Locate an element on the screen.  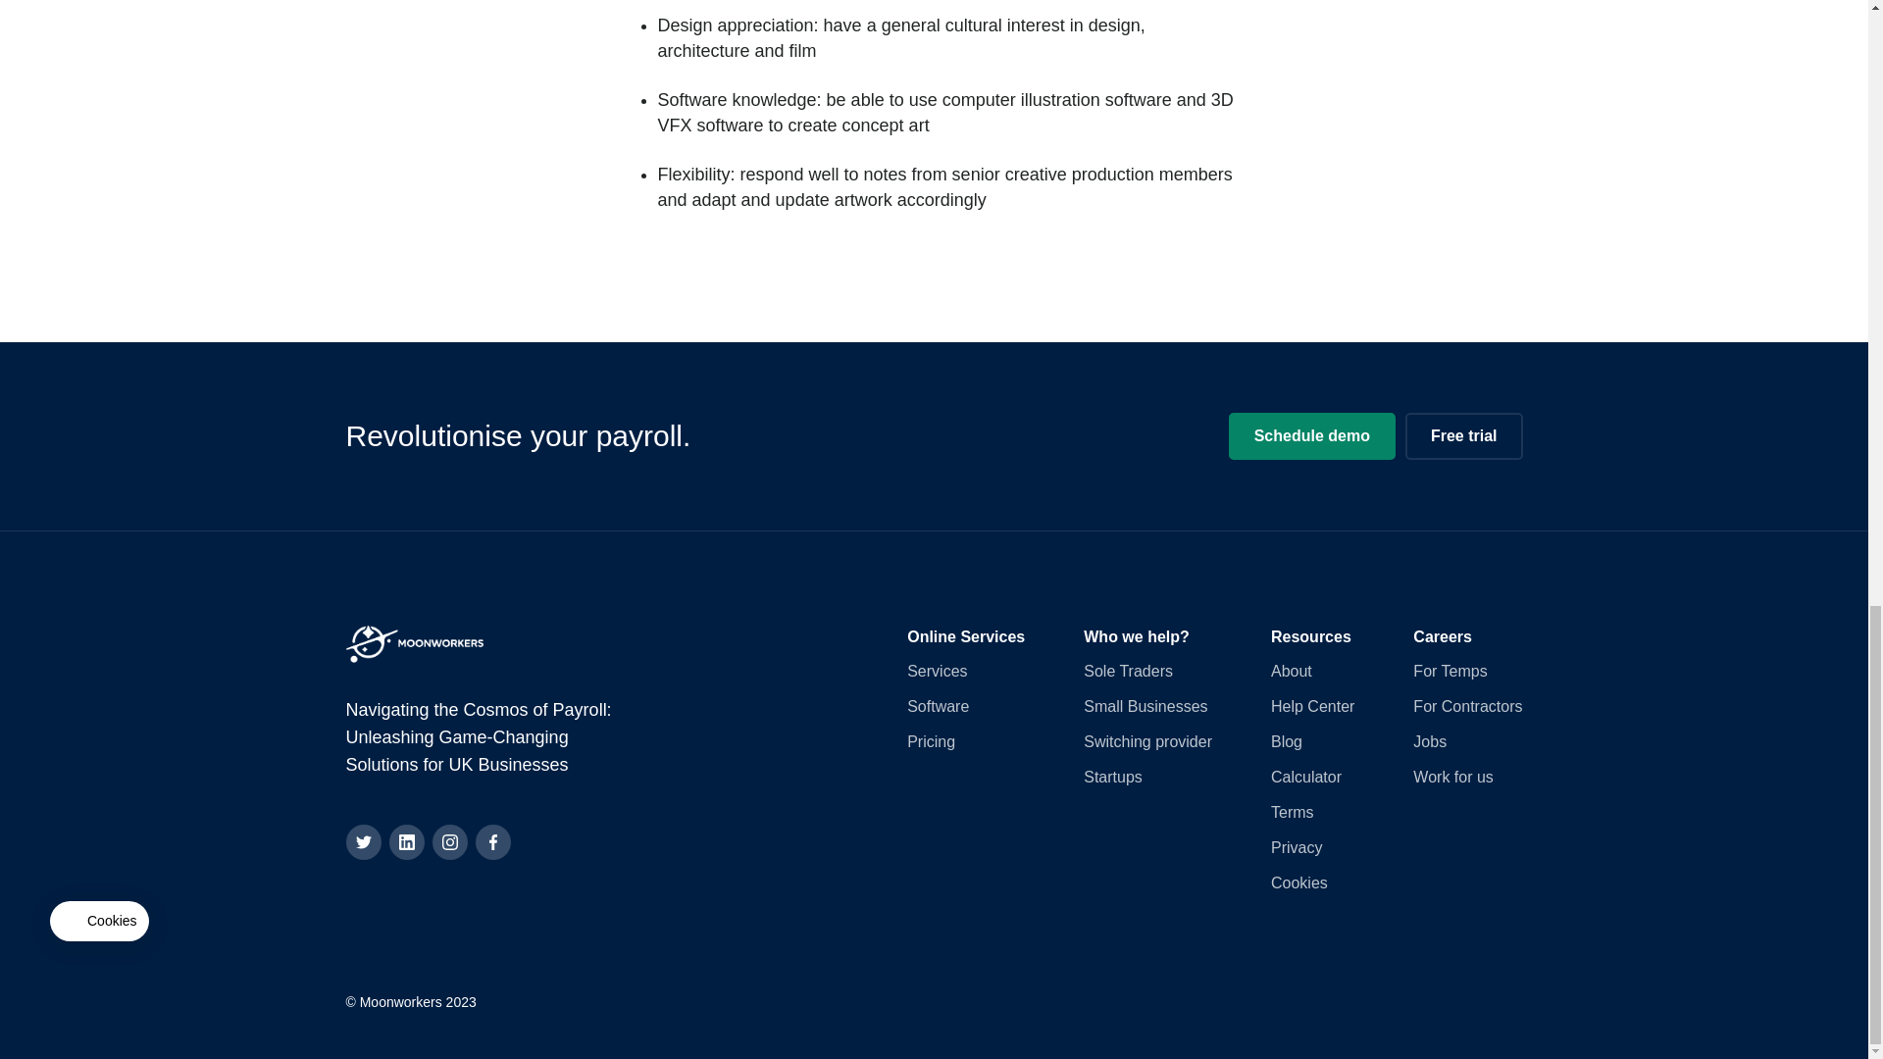
Pricing is located at coordinates (931, 741).